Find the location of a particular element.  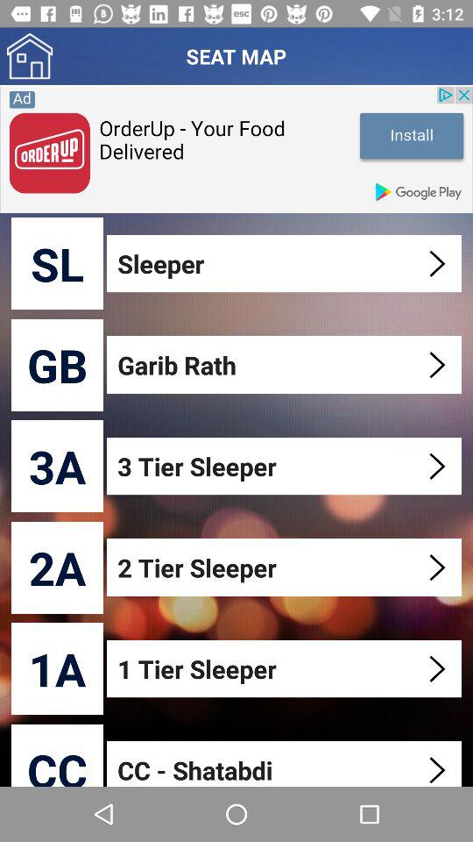

view information about the advertisement is located at coordinates (236, 149).